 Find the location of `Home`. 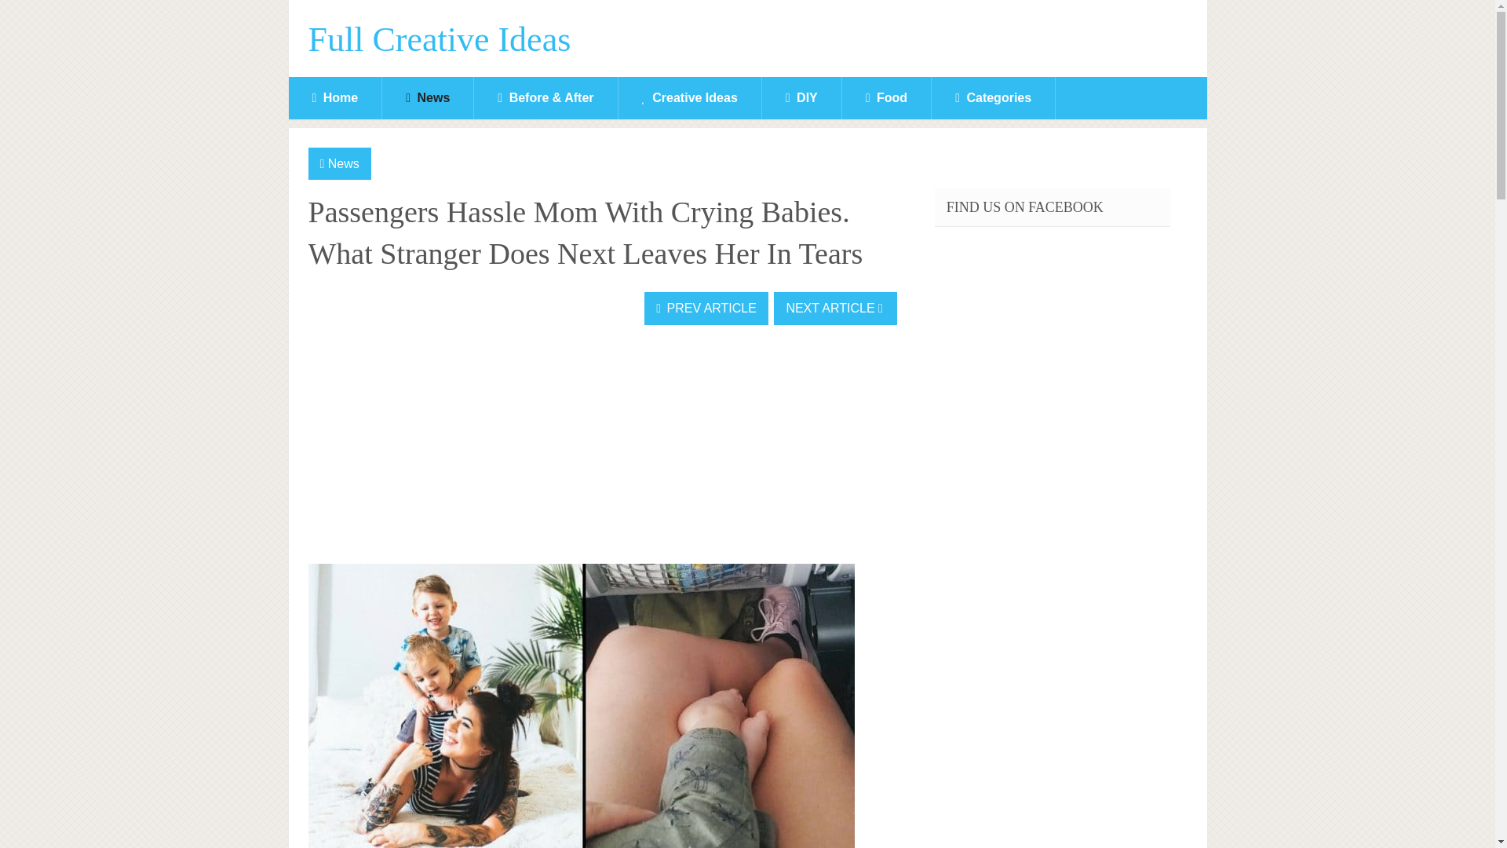

Home is located at coordinates (336, 98).